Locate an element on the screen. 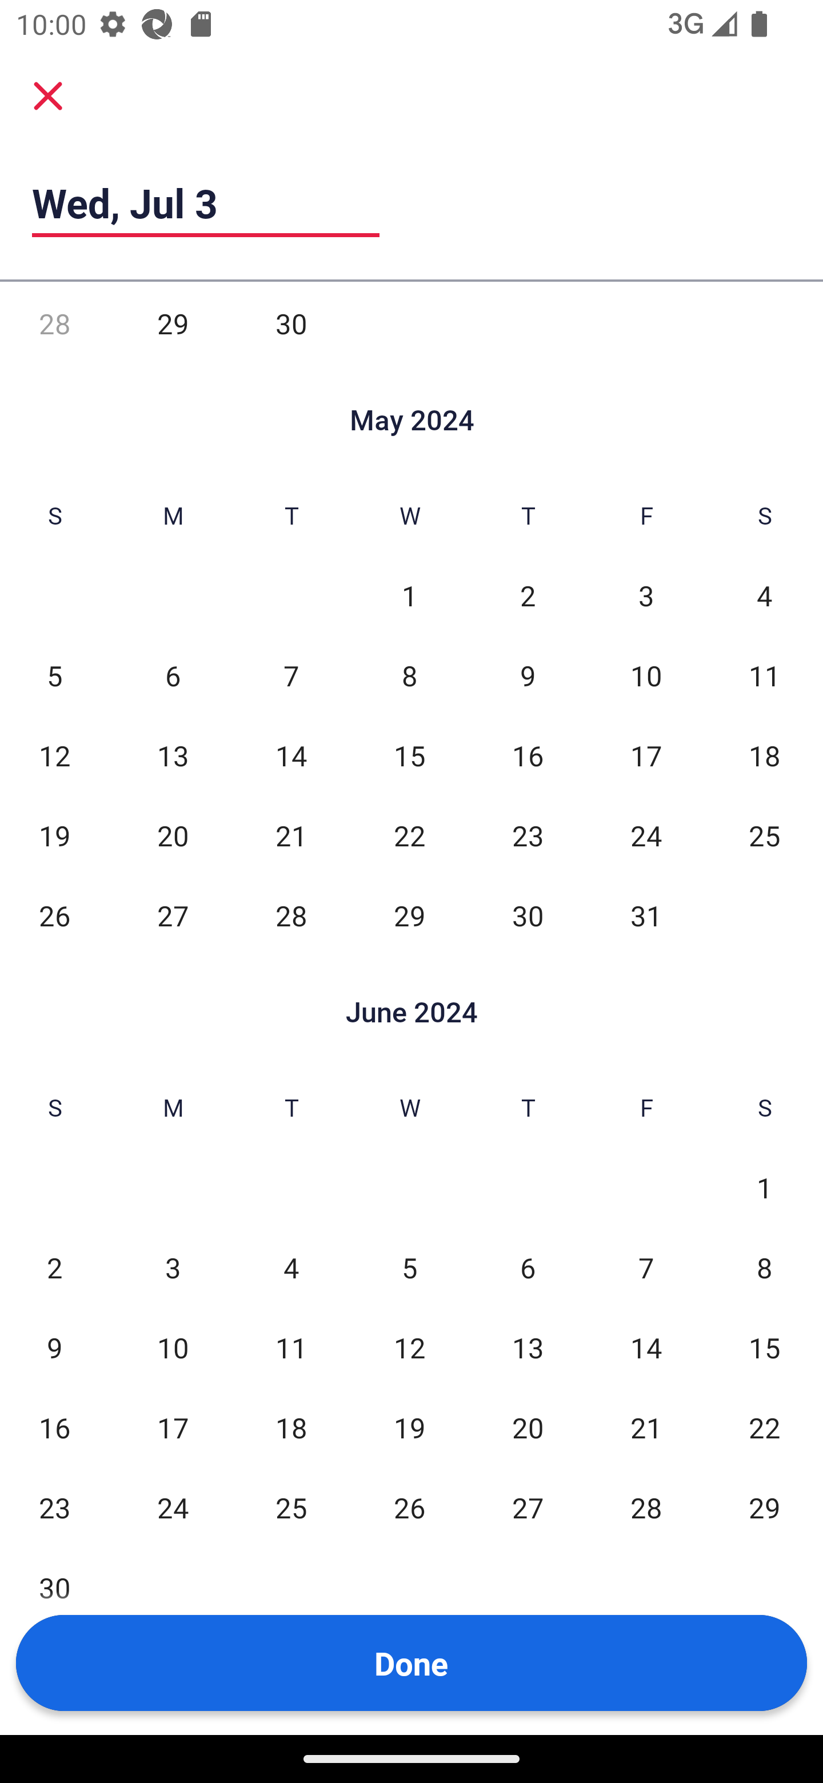 The image size is (823, 1783). Wed, Jul 3 is located at coordinates (206, 203).